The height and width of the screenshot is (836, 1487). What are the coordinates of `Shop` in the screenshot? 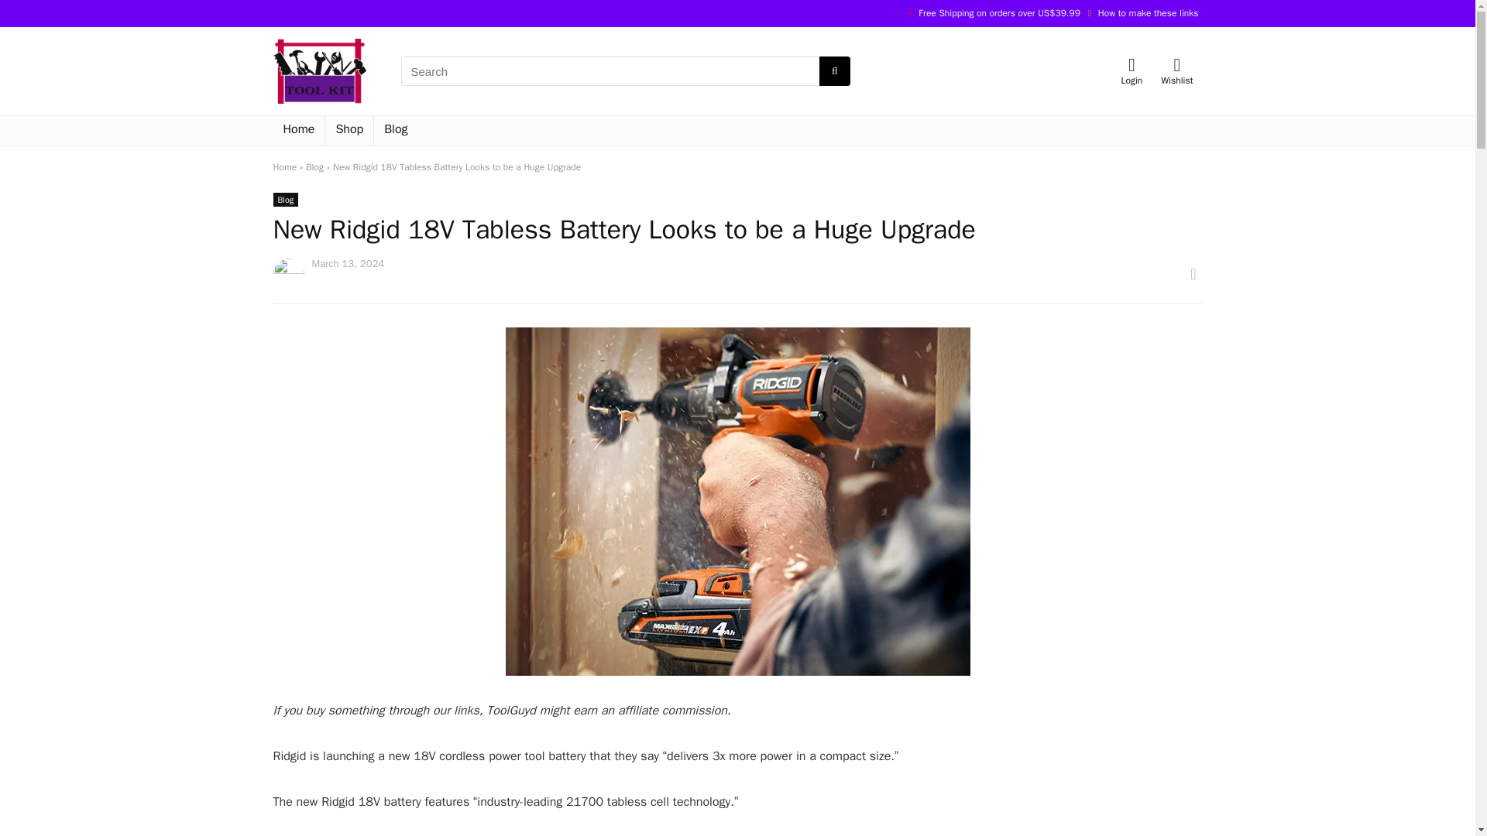 It's located at (349, 130).